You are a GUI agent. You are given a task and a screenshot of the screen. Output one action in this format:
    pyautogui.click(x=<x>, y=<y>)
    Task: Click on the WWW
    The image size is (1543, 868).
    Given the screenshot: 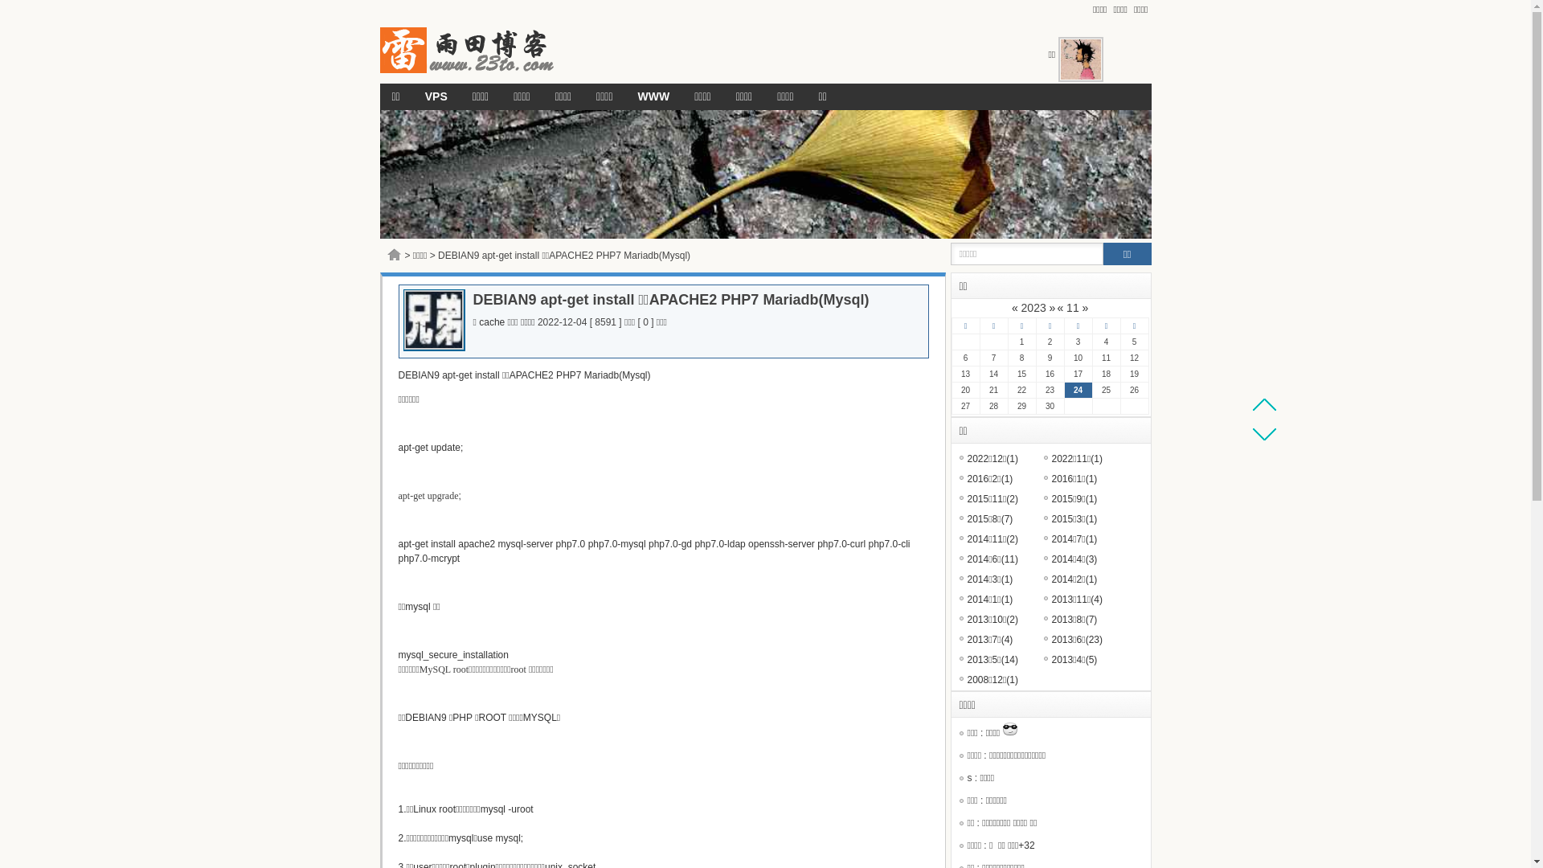 What is the action you would take?
    pyautogui.click(x=654, y=96)
    